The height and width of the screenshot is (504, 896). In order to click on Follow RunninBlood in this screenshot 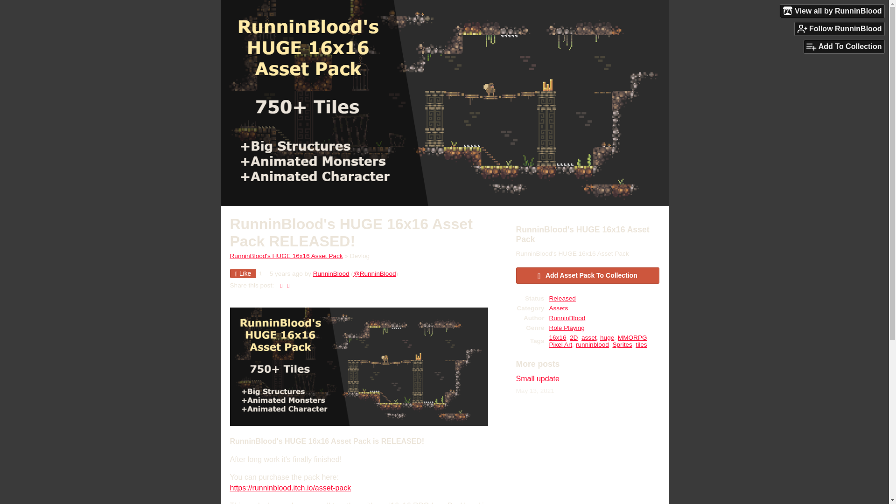, I will do `click(840, 28)`.